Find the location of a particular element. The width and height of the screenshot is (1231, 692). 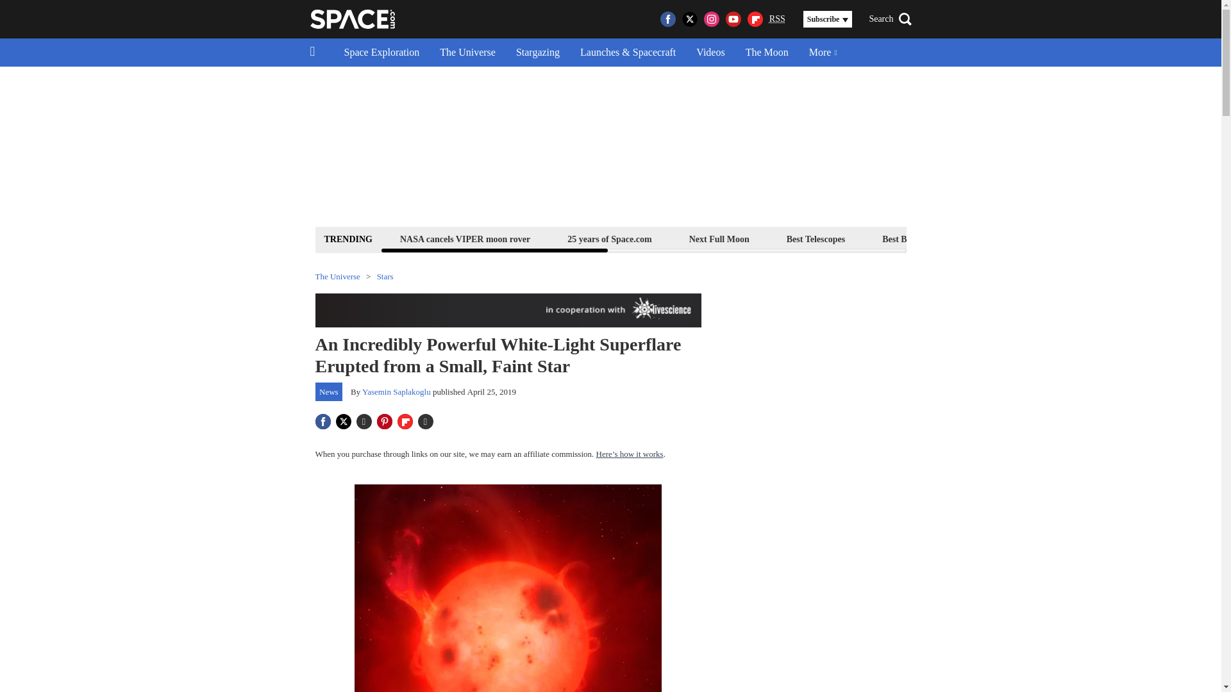

Space Exploration is located at coordinates (381, 53).